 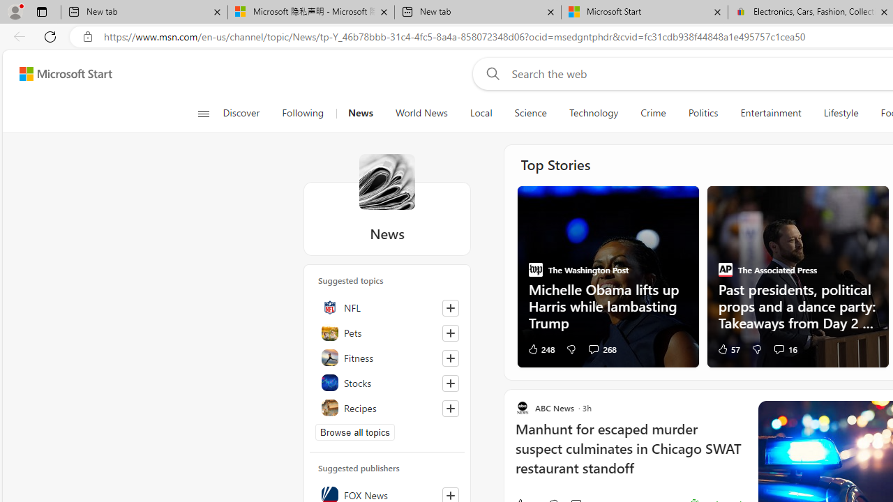 I want to click on Stocks, so click(x=387, y=382).